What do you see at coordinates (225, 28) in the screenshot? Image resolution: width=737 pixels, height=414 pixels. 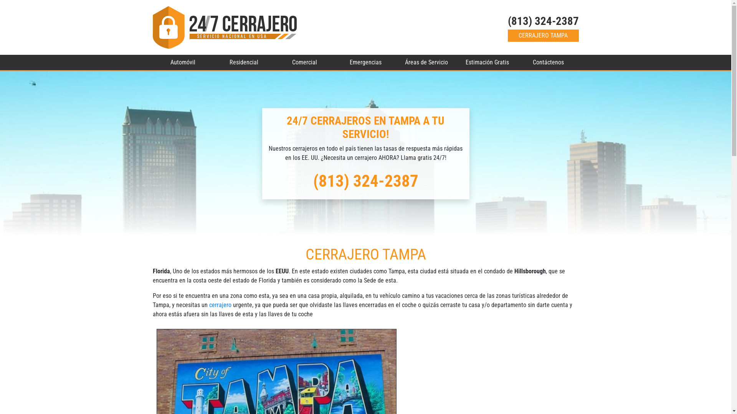 I see `Home` at bounding box center [225, 28].